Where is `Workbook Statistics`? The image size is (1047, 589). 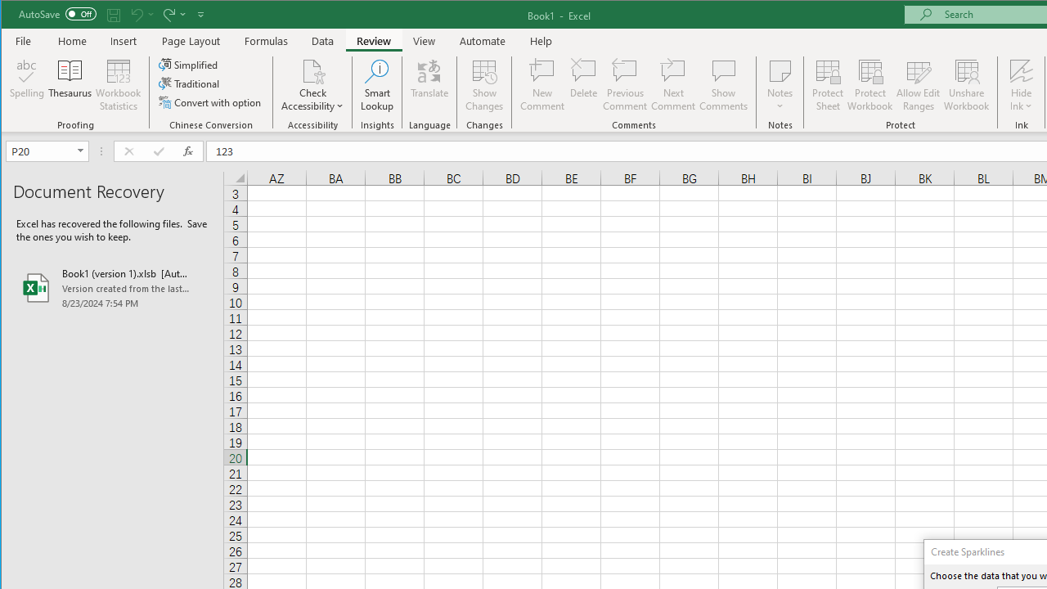
Workbook Statistics is located at coordinates (119, 85).